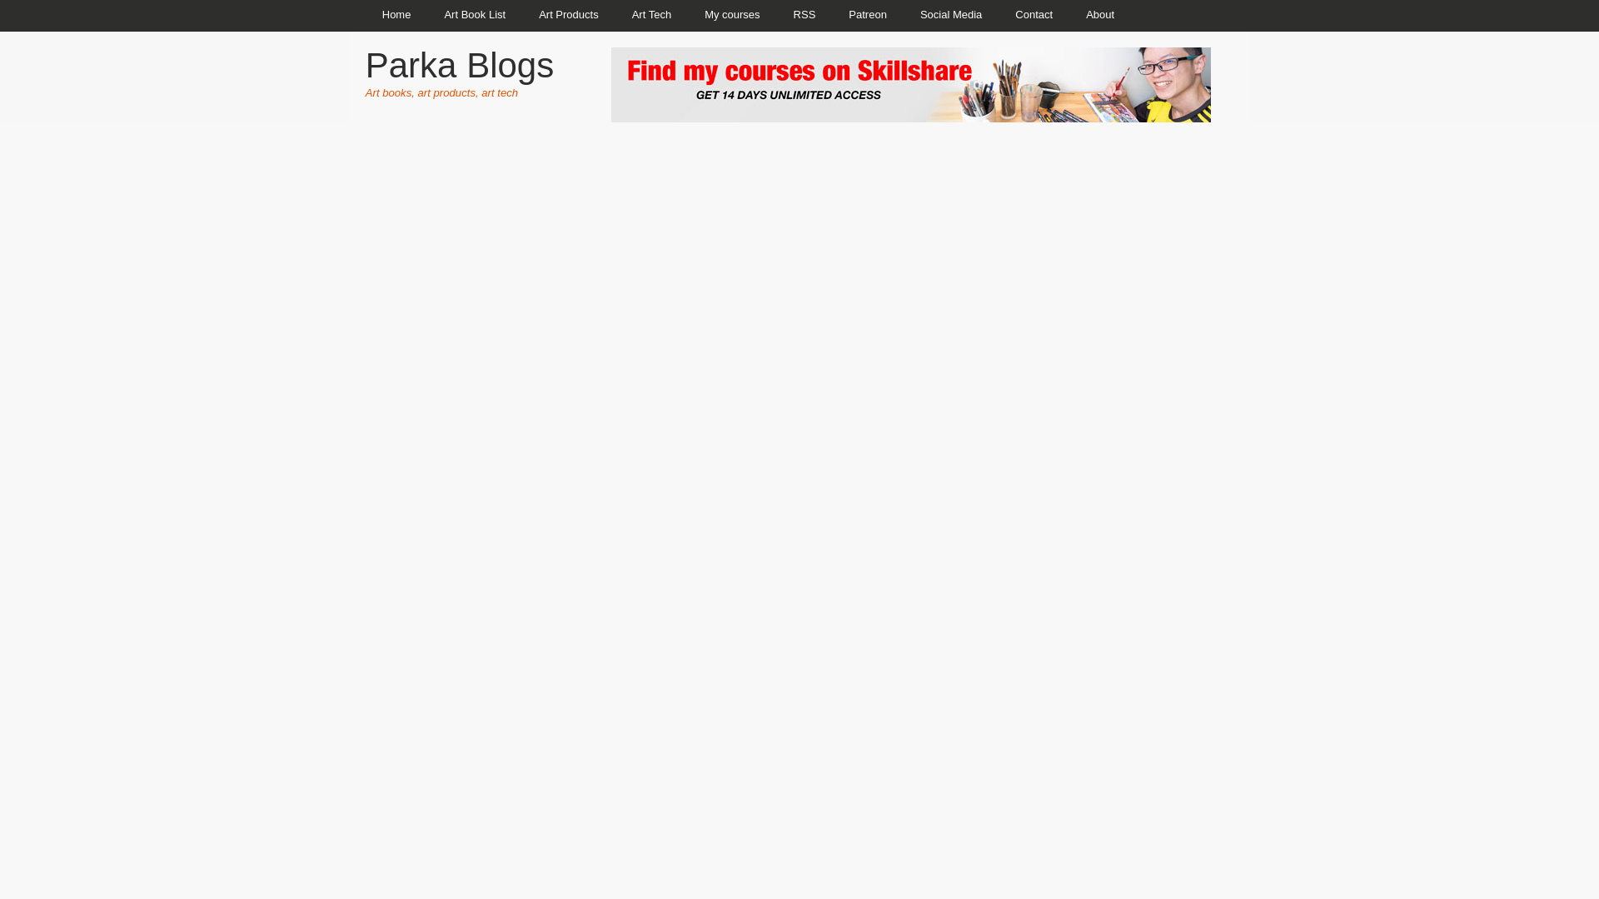 This screenshot has width=1599, height=899. What do you see at coordinates (1034, 15) in the screenshot?
I see `Contact` at bounding box center [1034, 15].